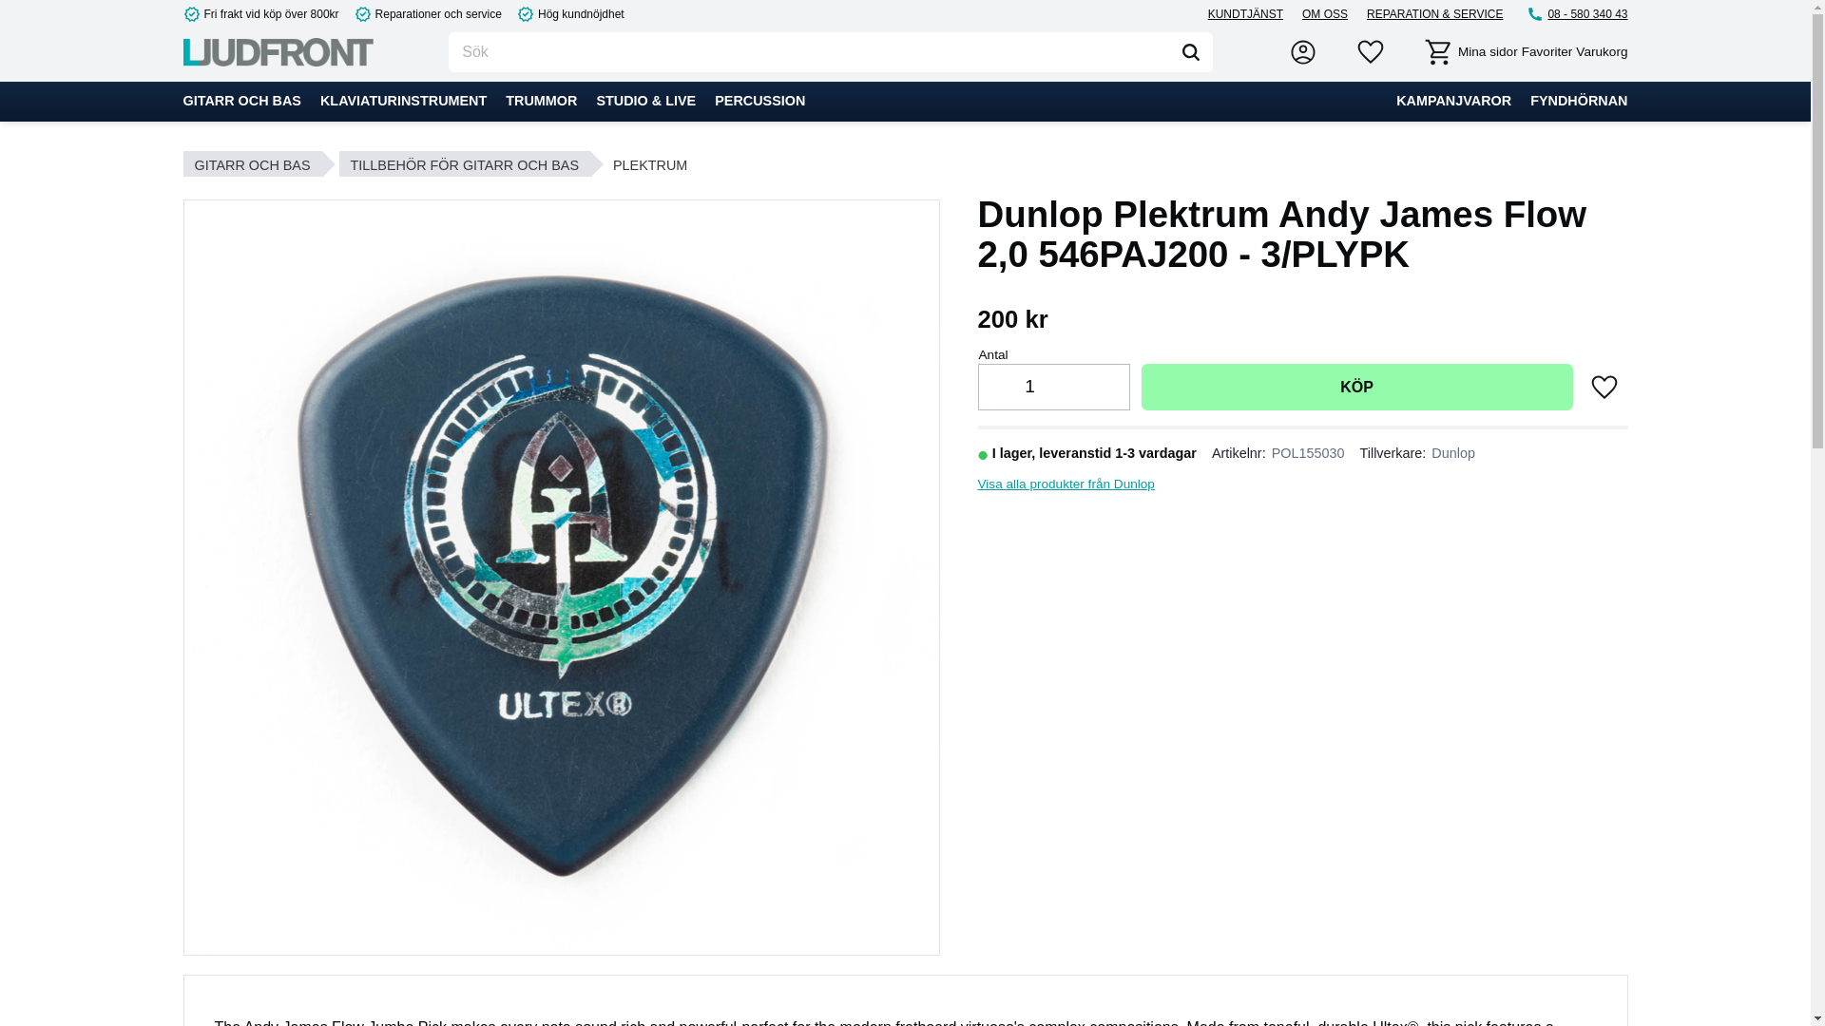  Describe the element at coordinates (251, 163) in the screenshot. I see `GITARR OCH BAS` at that location.